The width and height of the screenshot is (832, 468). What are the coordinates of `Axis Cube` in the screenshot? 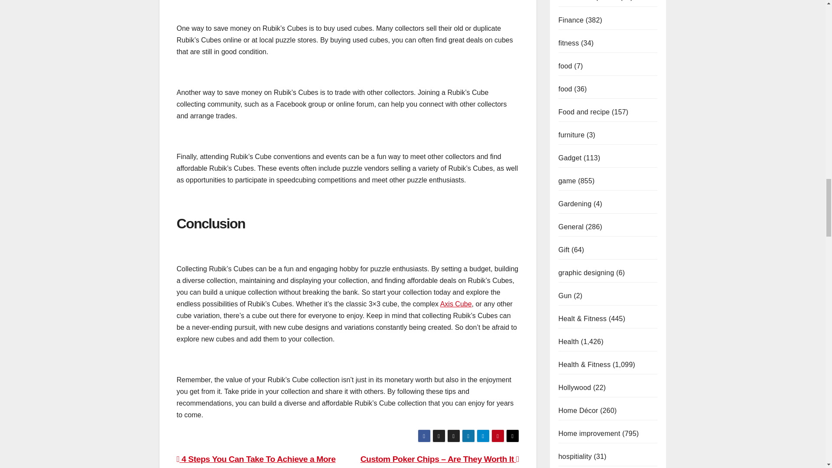 It's located at (456, 304).